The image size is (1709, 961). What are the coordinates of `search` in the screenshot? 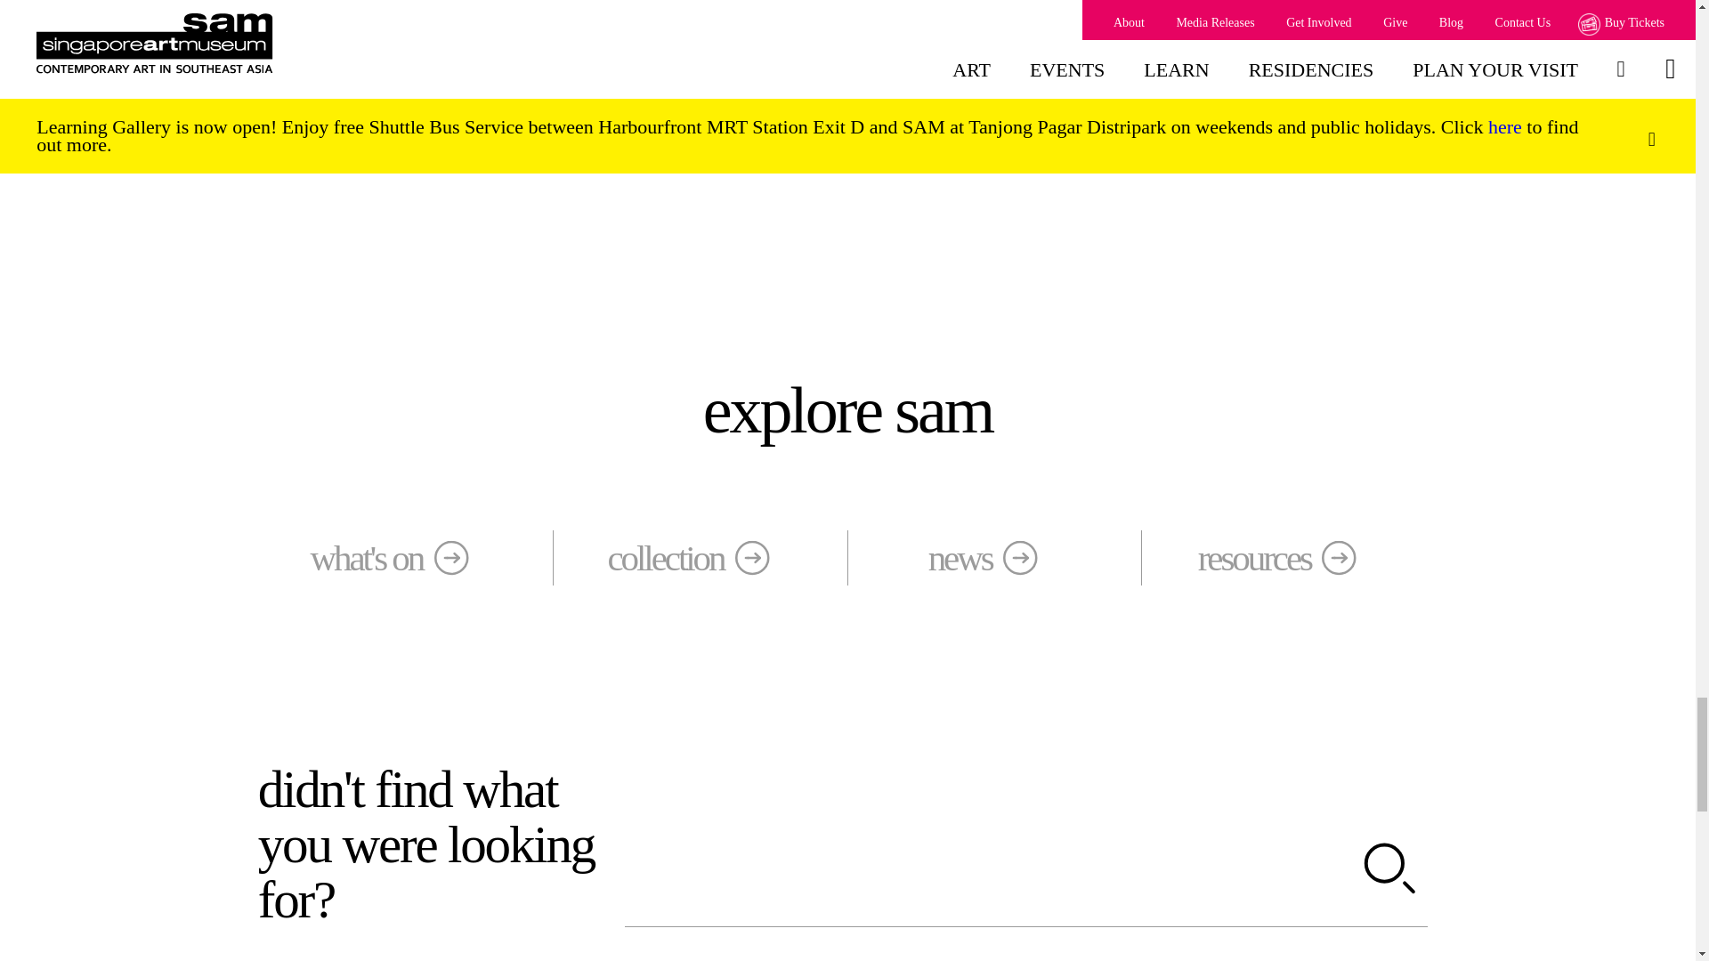 It's located at (1390, 870).